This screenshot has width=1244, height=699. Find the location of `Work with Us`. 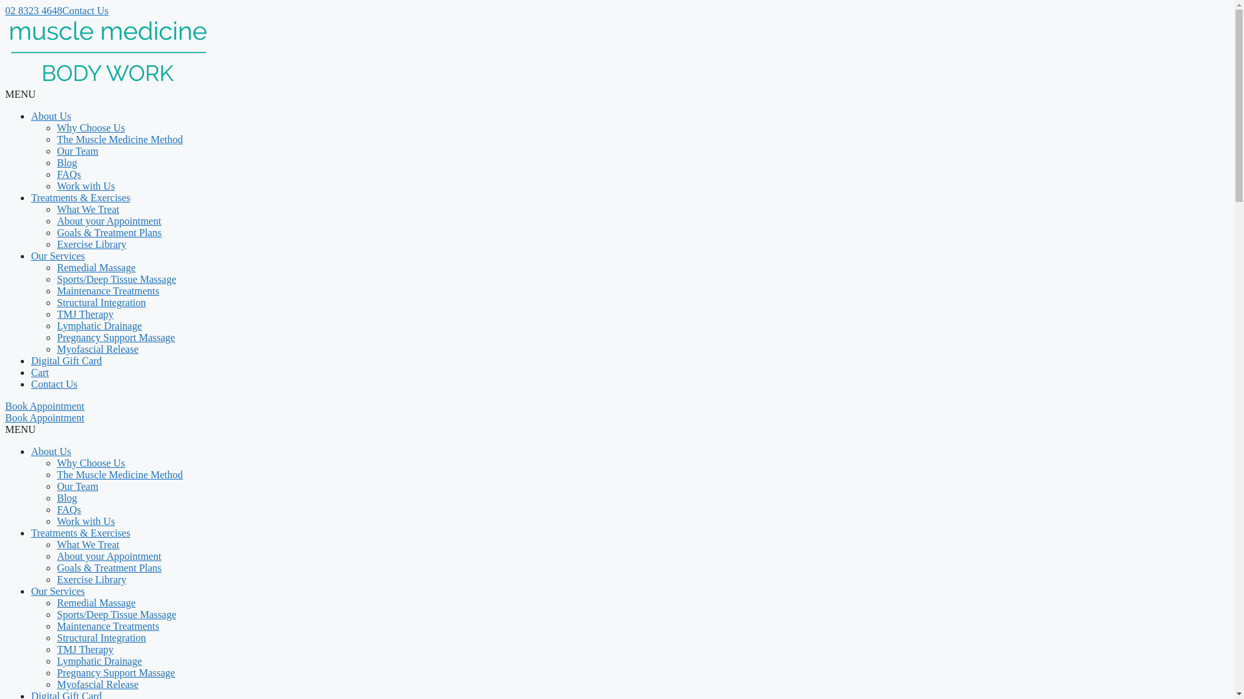

Work with Us is located at coordinates (86, 186).